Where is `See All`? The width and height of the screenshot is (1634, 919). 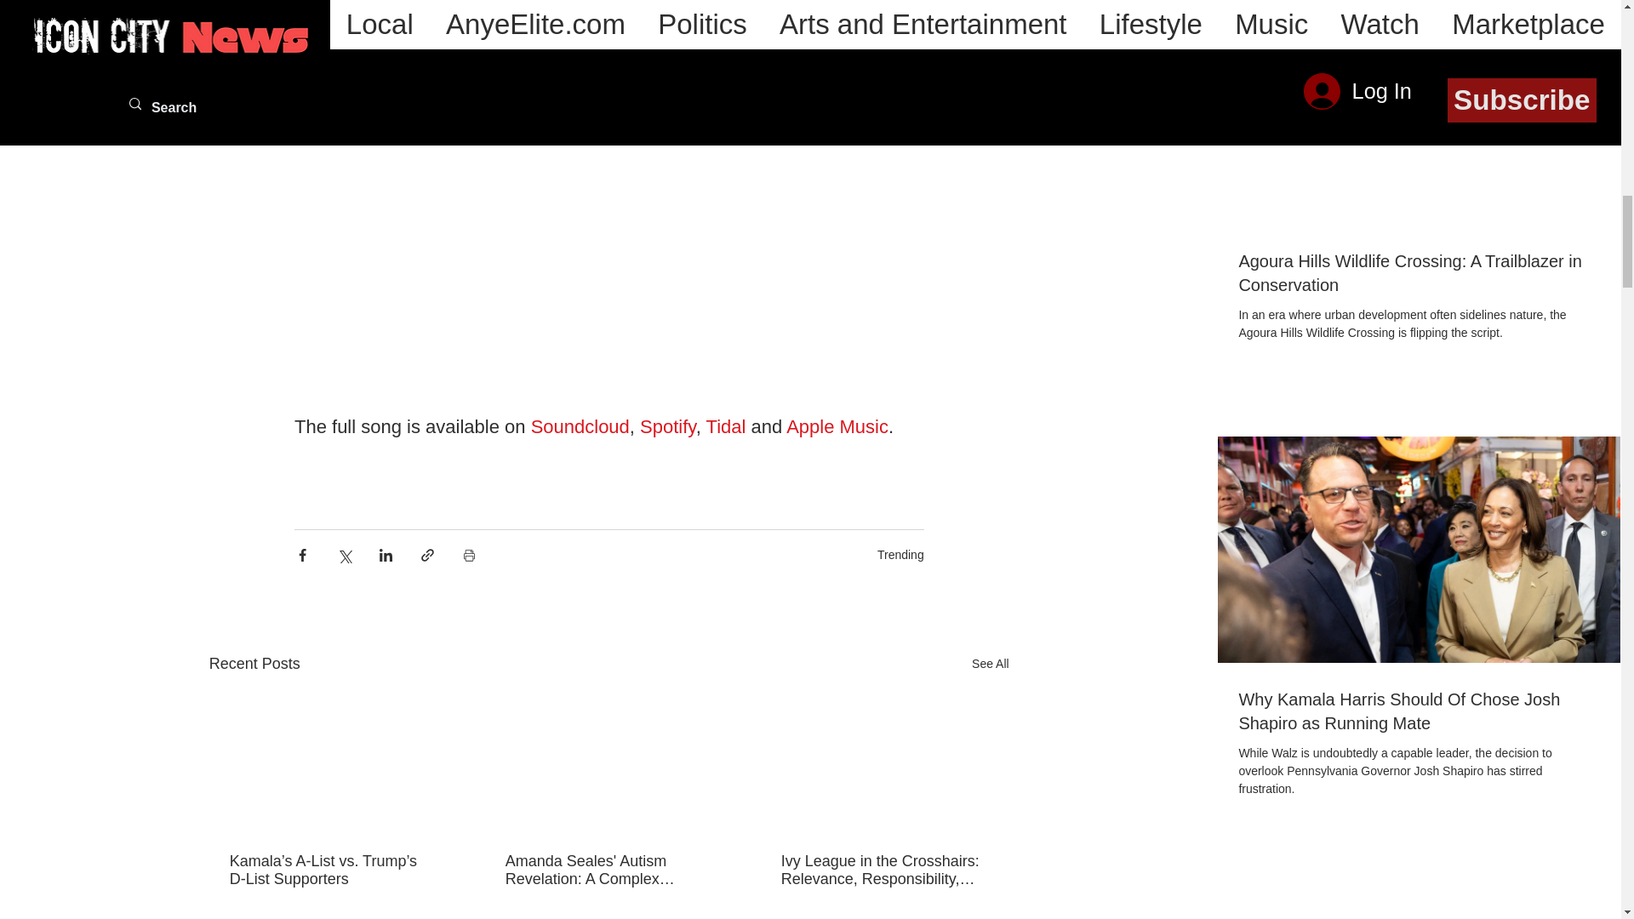
See All is located at coordinates (991, 664).